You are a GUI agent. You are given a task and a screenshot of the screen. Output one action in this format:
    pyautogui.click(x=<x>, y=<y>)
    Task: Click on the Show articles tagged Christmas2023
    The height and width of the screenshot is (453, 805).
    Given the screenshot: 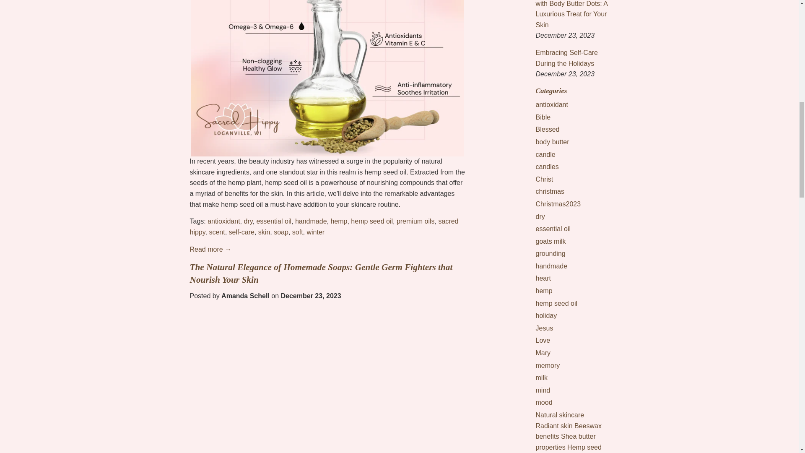 What is the action you would take?
    pyautogui.click(x=558, y=204)
    